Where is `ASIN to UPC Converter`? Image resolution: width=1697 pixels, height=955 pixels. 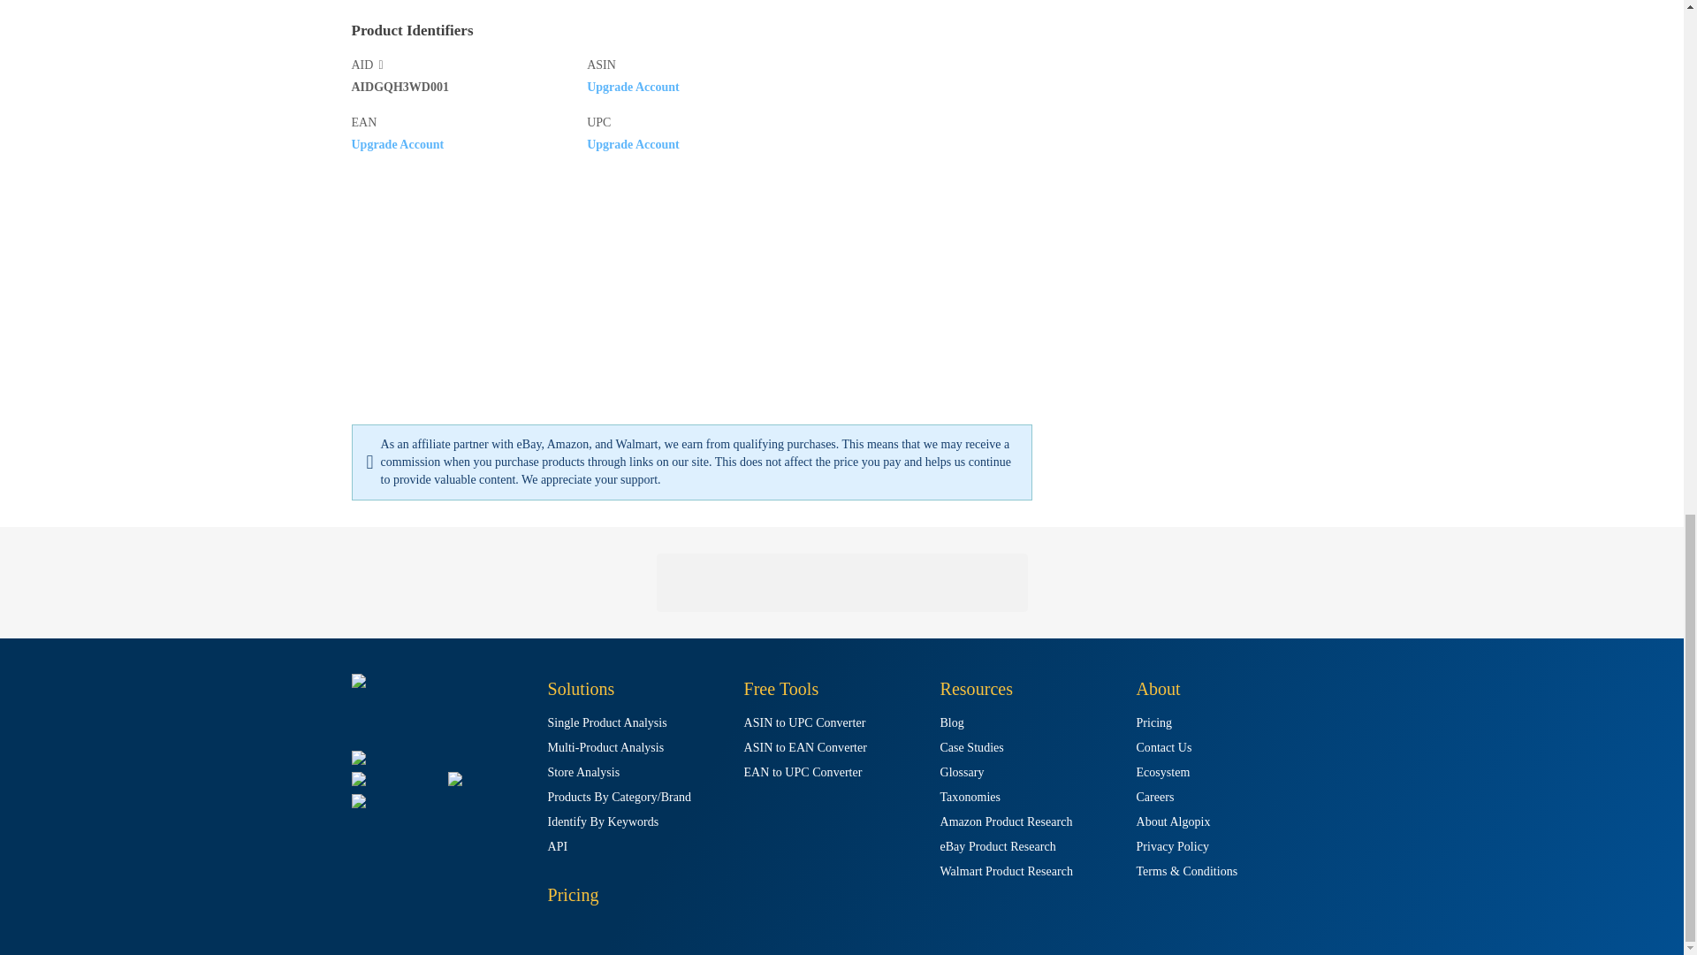 ASIN to UPC Converter is located at coordinates (804, 723).